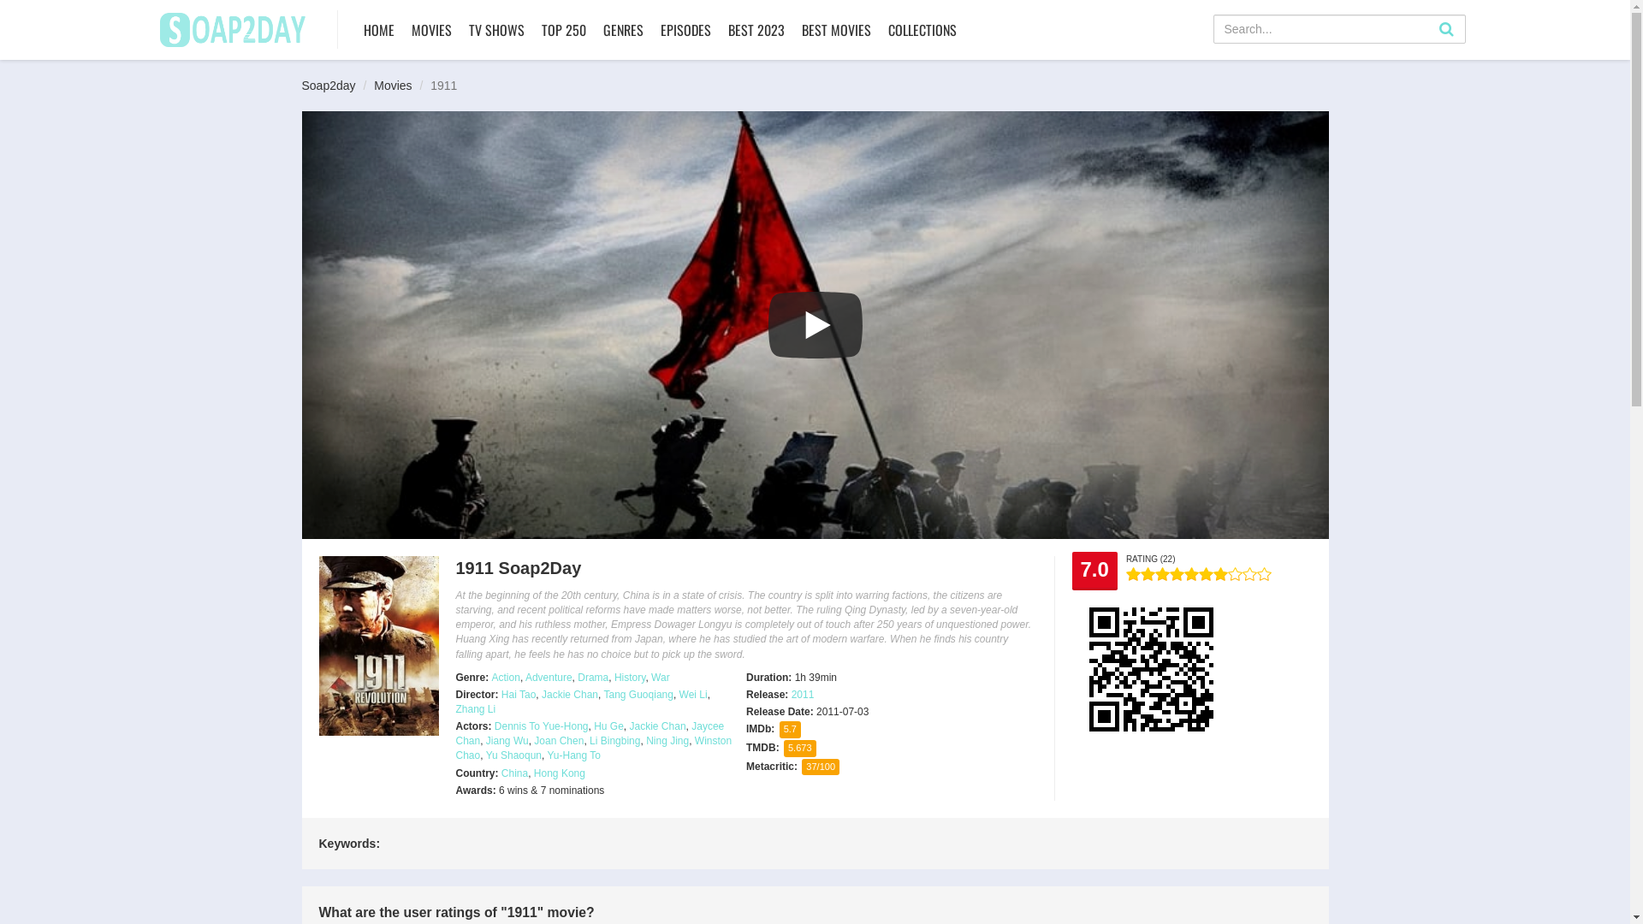  I want to click on Jackie Chan, so click(658, 726).